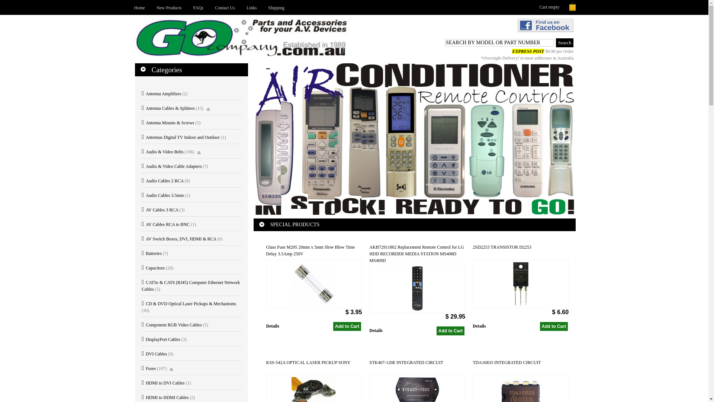 The image size is (714, 402). What do you see at coordinates (347, 326) in the screenshot?
I see `Add to Cart` at bounding box center [347, 326].